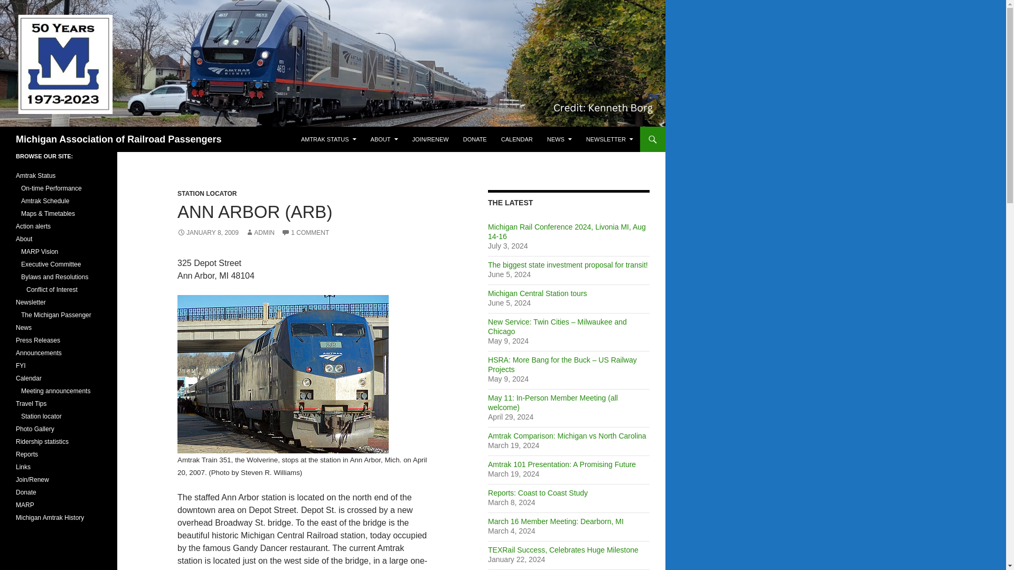  I want to click on ABOUT, so click(384, 139).